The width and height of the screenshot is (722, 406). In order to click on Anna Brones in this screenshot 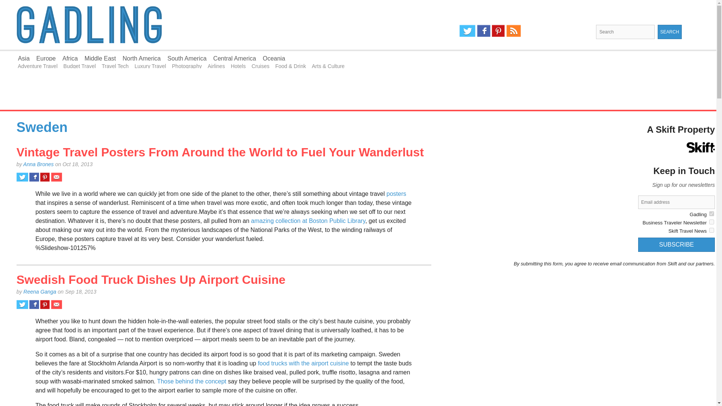, I will do `click(38, 164)`.